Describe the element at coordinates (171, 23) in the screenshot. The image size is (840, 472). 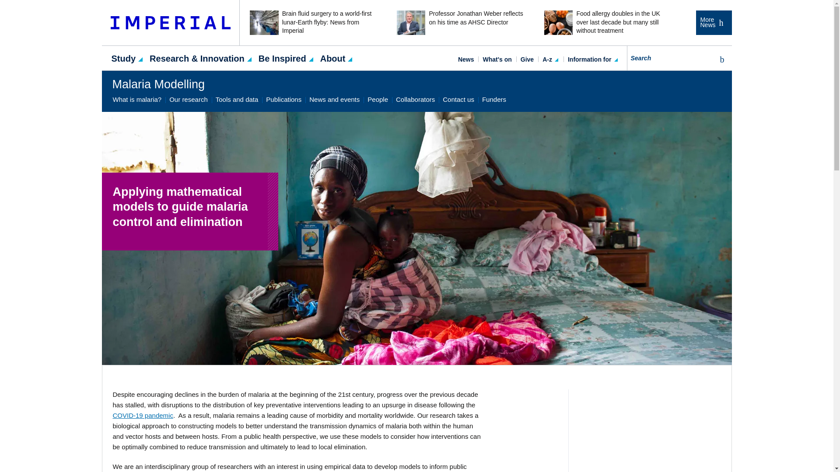
I see `Imperial College London Home` at that location.